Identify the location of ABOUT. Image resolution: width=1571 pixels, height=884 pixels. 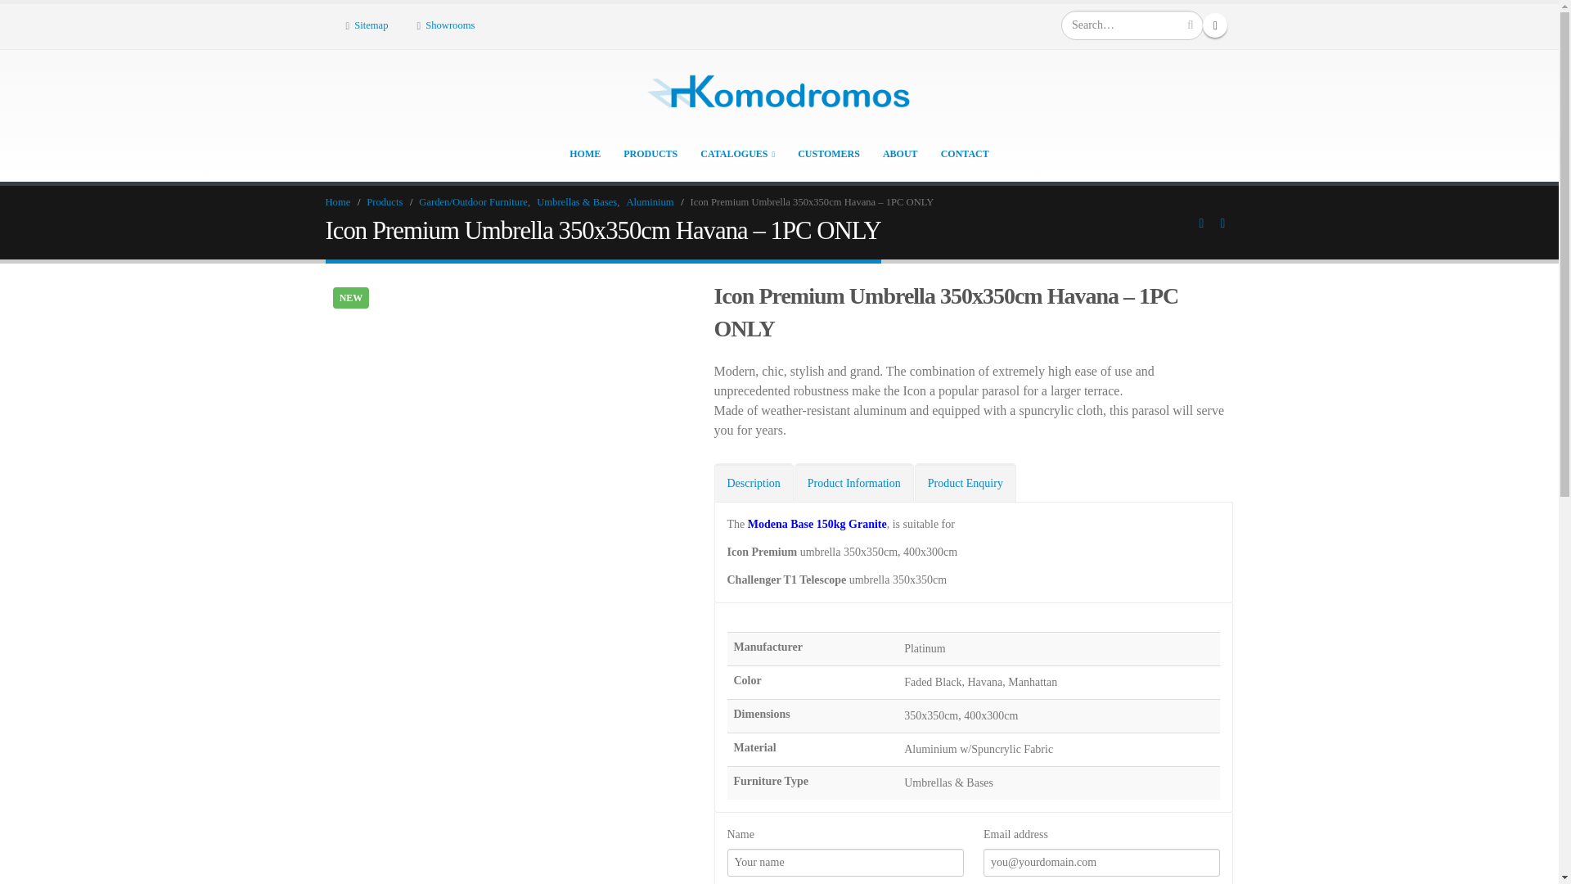
(900, 153).